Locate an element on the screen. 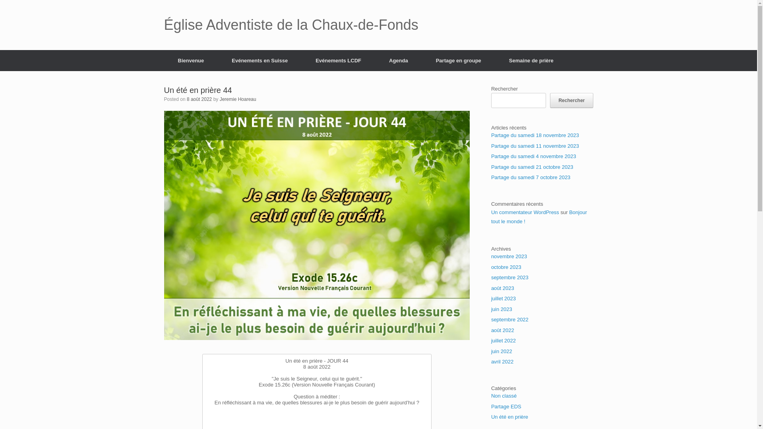 The image size is (763, 429). Un commentateur WordPress is located at coordinates (525, 212).